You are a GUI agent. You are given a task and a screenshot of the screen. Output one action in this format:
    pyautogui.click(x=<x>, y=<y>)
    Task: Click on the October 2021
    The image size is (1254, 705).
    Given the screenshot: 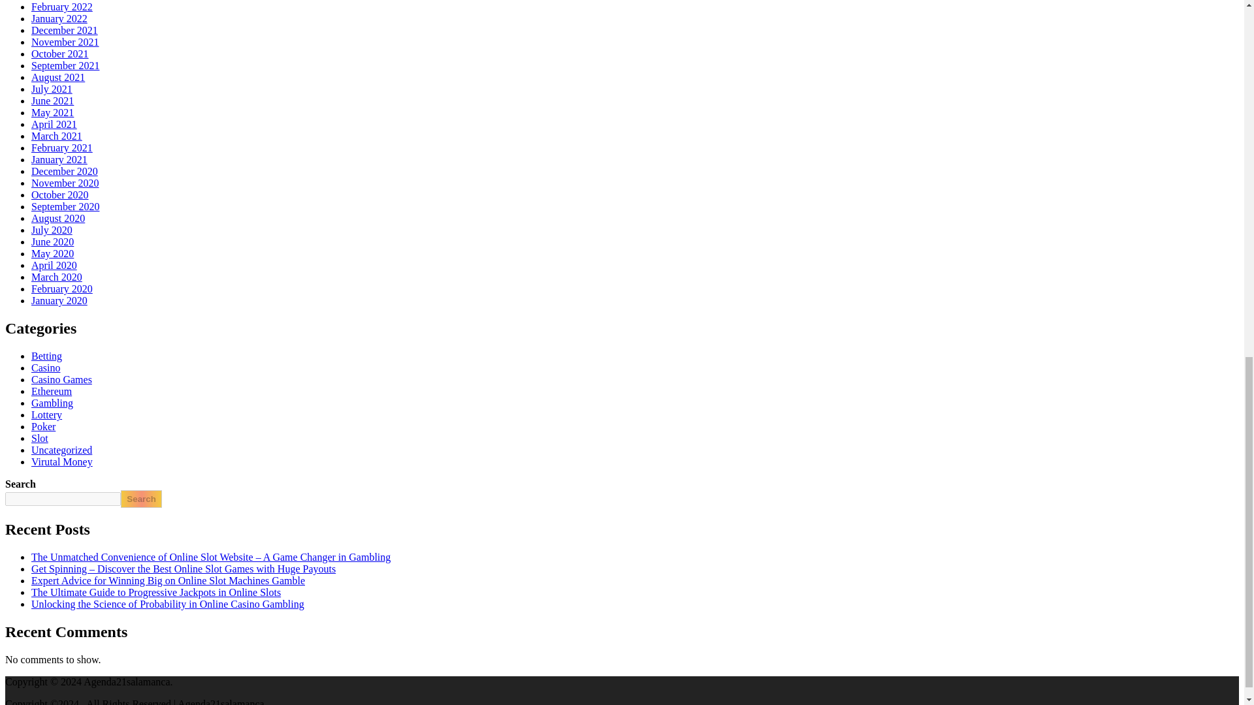 What is the action you would take?
    pyautogui.click(x=60, y=54)
    